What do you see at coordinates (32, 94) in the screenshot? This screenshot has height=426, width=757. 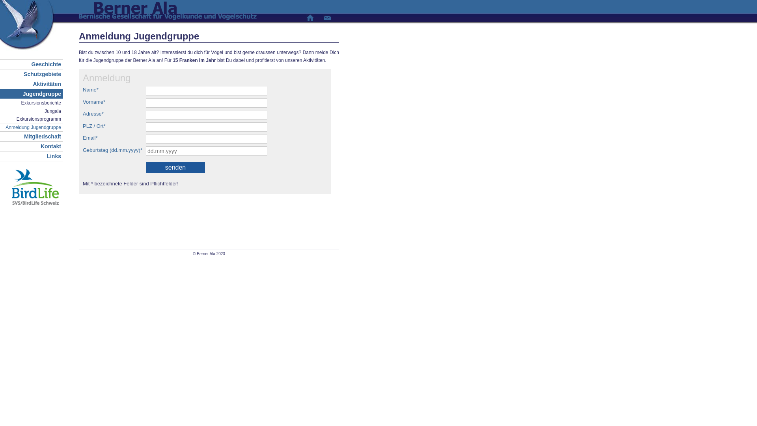 I see `Jugendgruppe` at bounding box center [32, 94].